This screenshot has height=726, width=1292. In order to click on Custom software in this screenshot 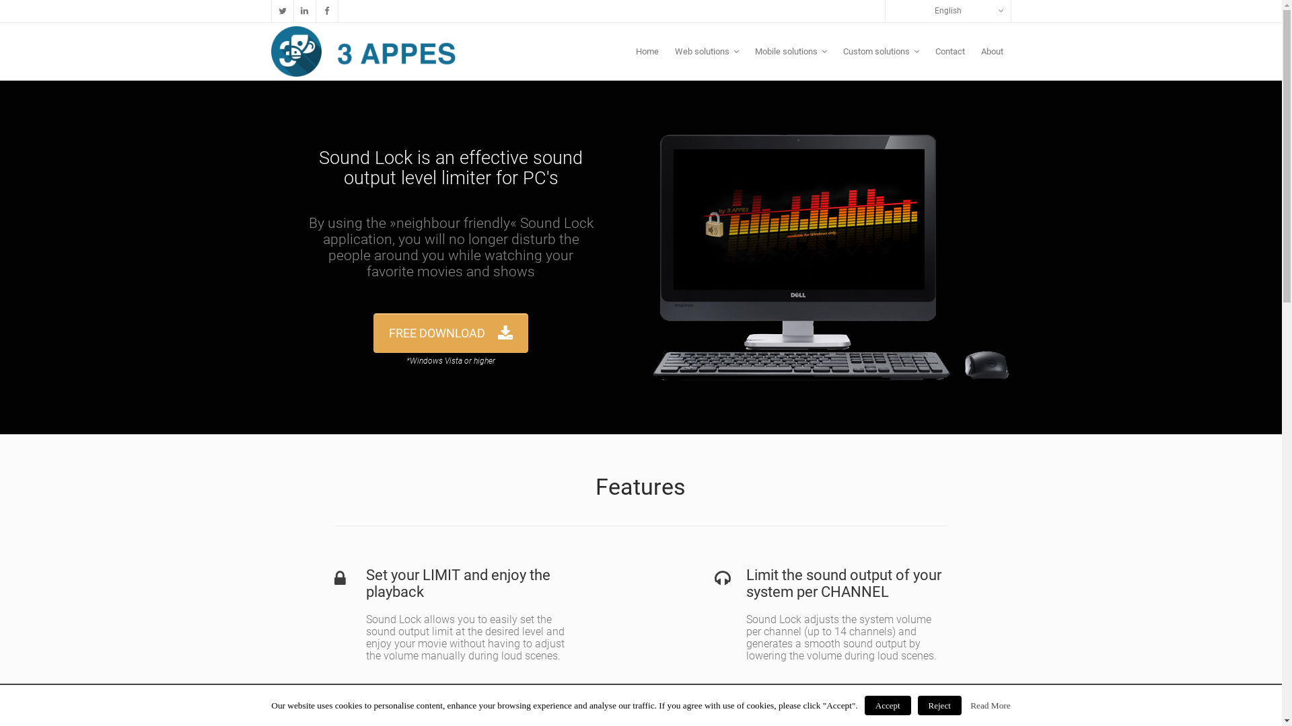, I will do `click(926, 534)`.